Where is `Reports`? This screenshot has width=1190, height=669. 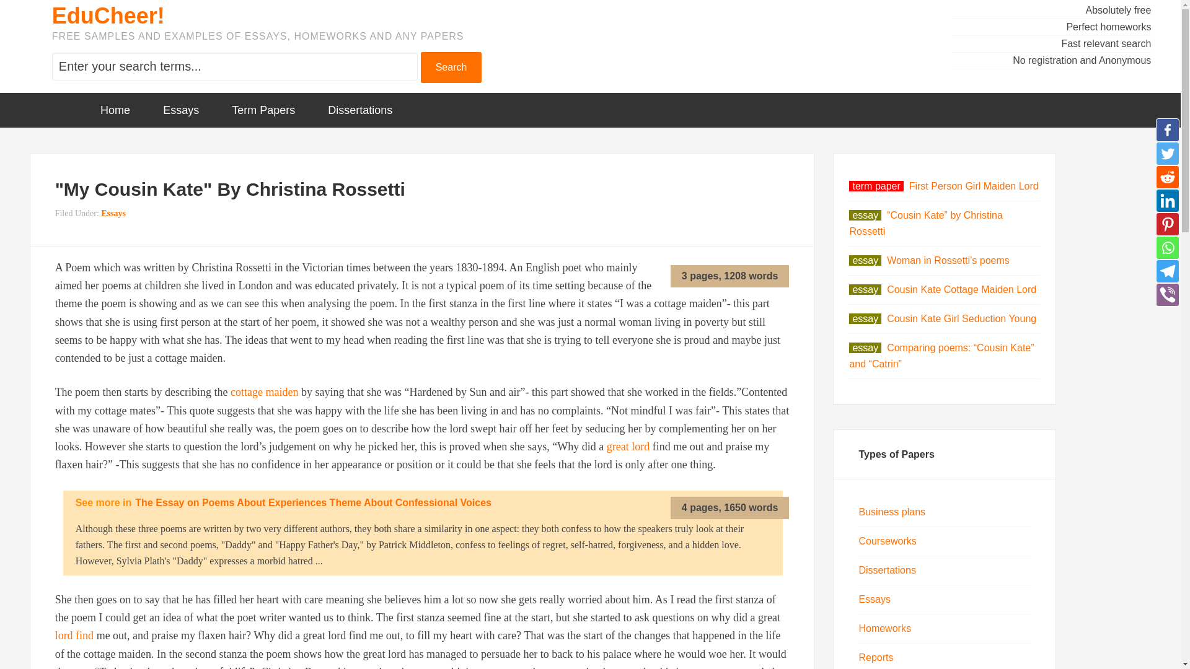 Reports is located at coordinates (875, 658).